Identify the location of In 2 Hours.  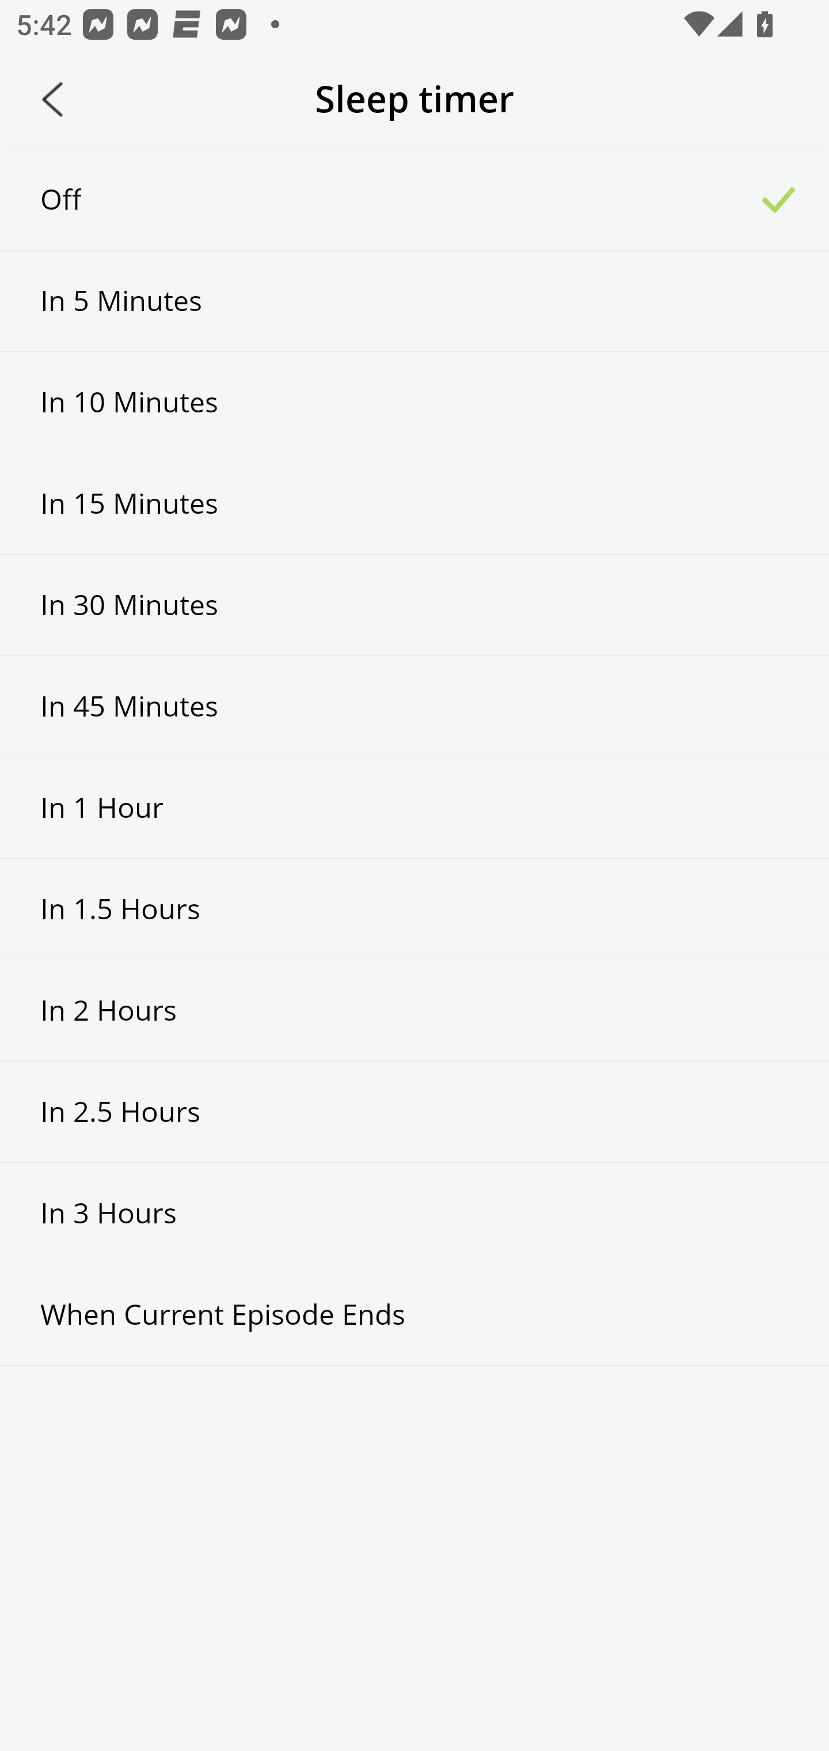
(414, 1010).